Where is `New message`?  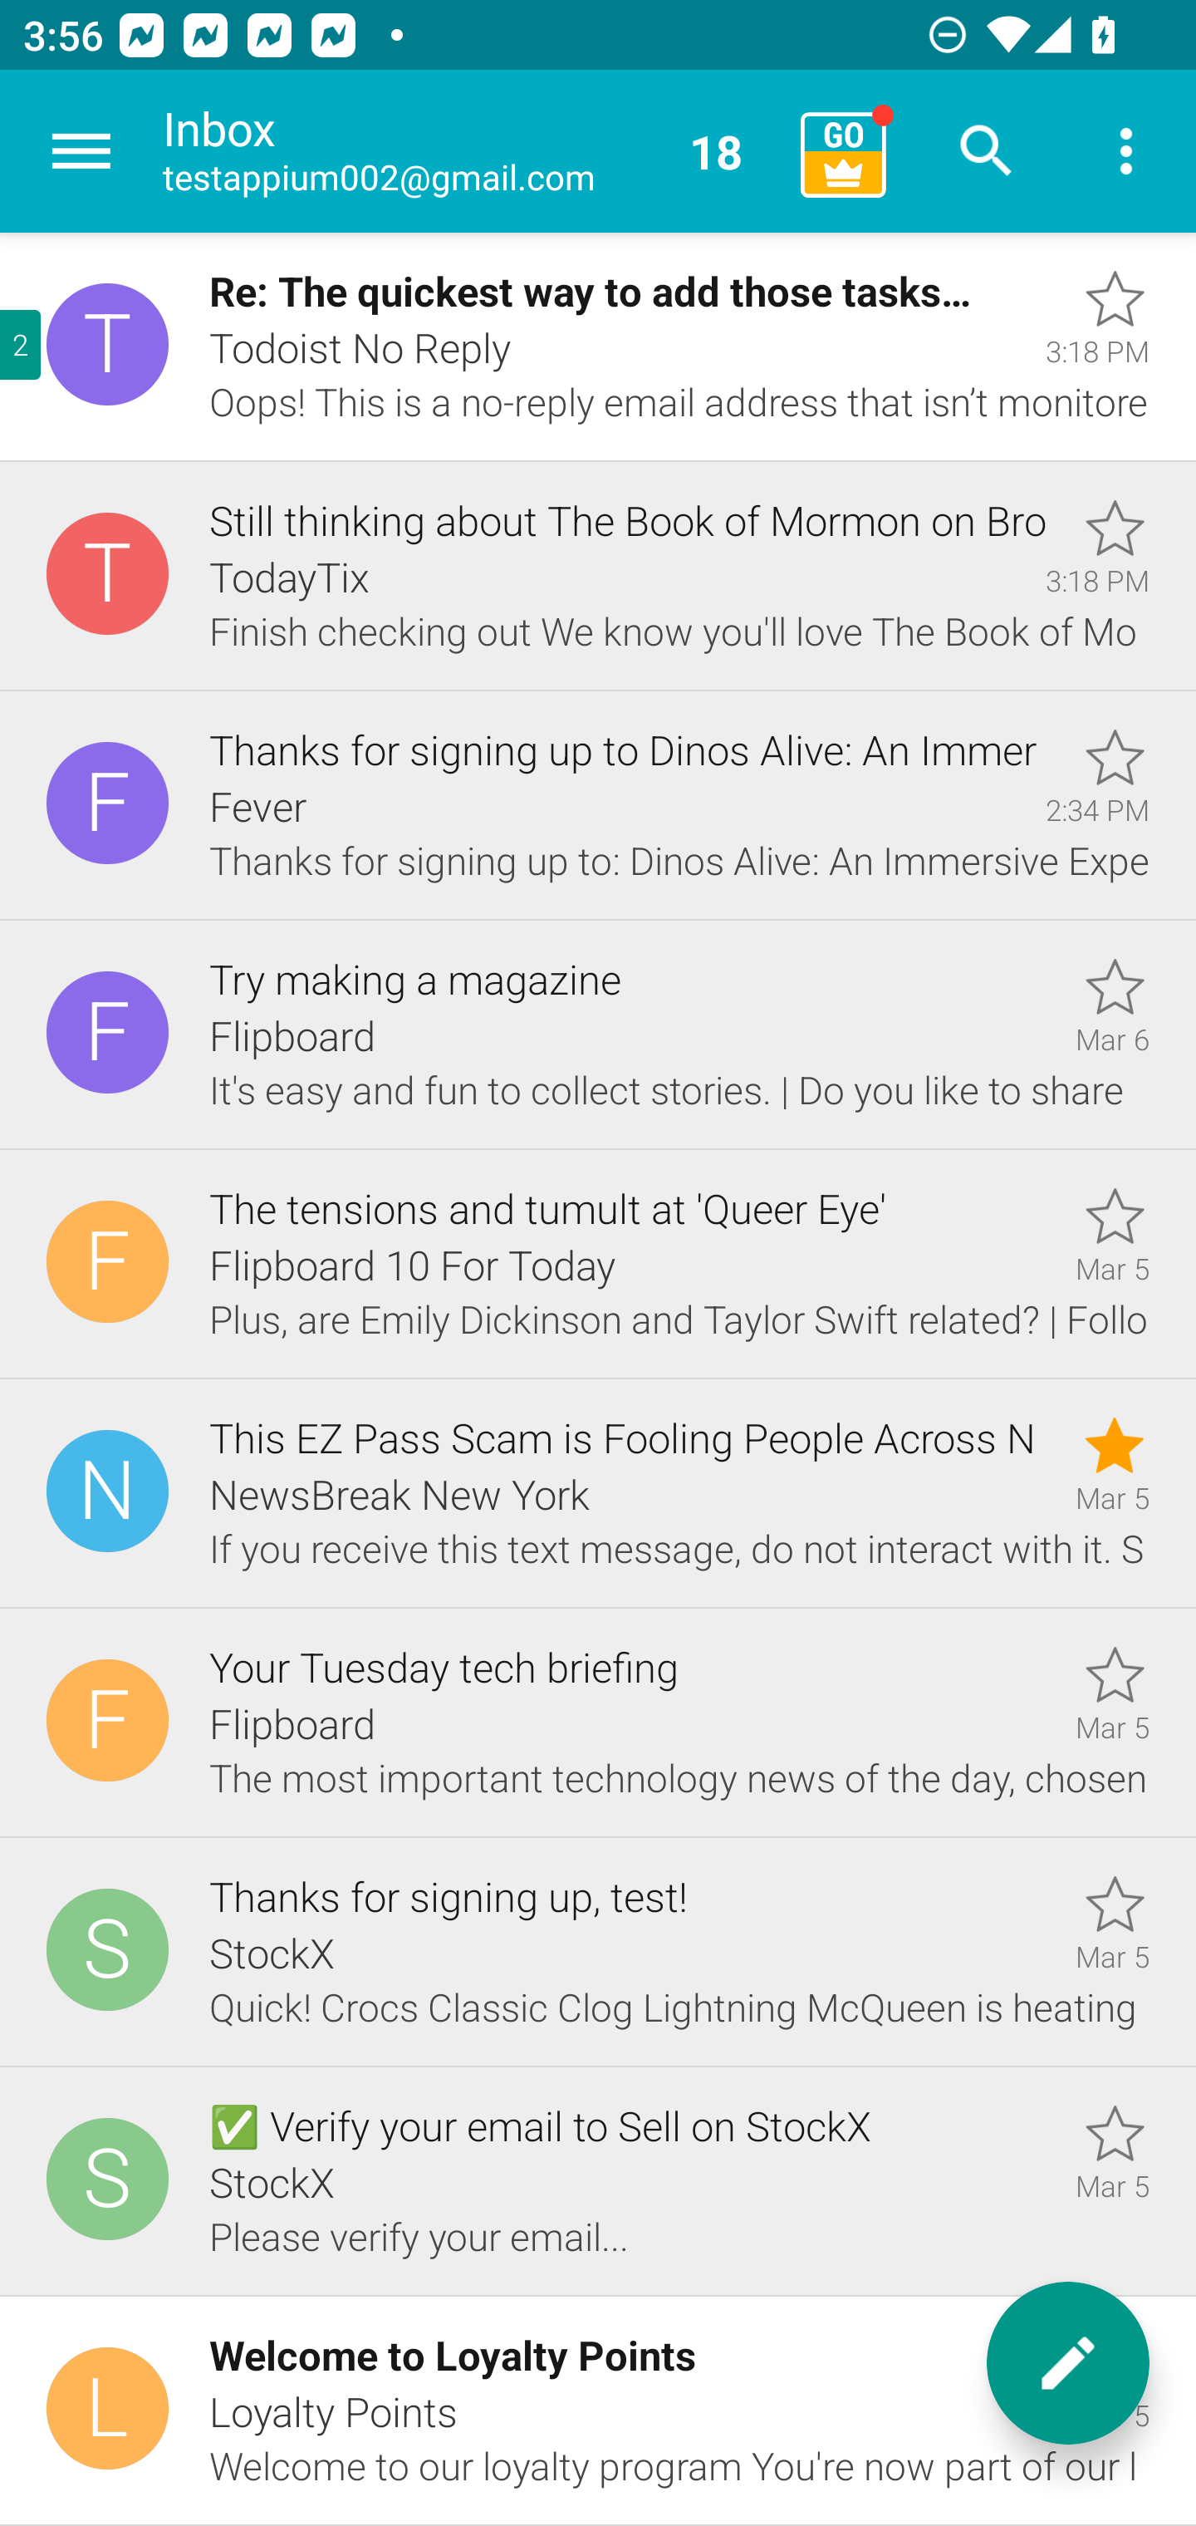
New message is located at coordinates (1068, 2363).